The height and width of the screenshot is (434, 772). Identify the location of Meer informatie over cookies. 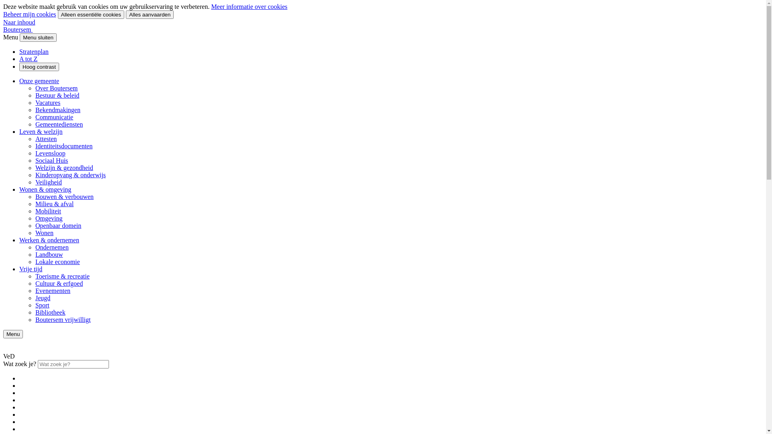
(249, 6).